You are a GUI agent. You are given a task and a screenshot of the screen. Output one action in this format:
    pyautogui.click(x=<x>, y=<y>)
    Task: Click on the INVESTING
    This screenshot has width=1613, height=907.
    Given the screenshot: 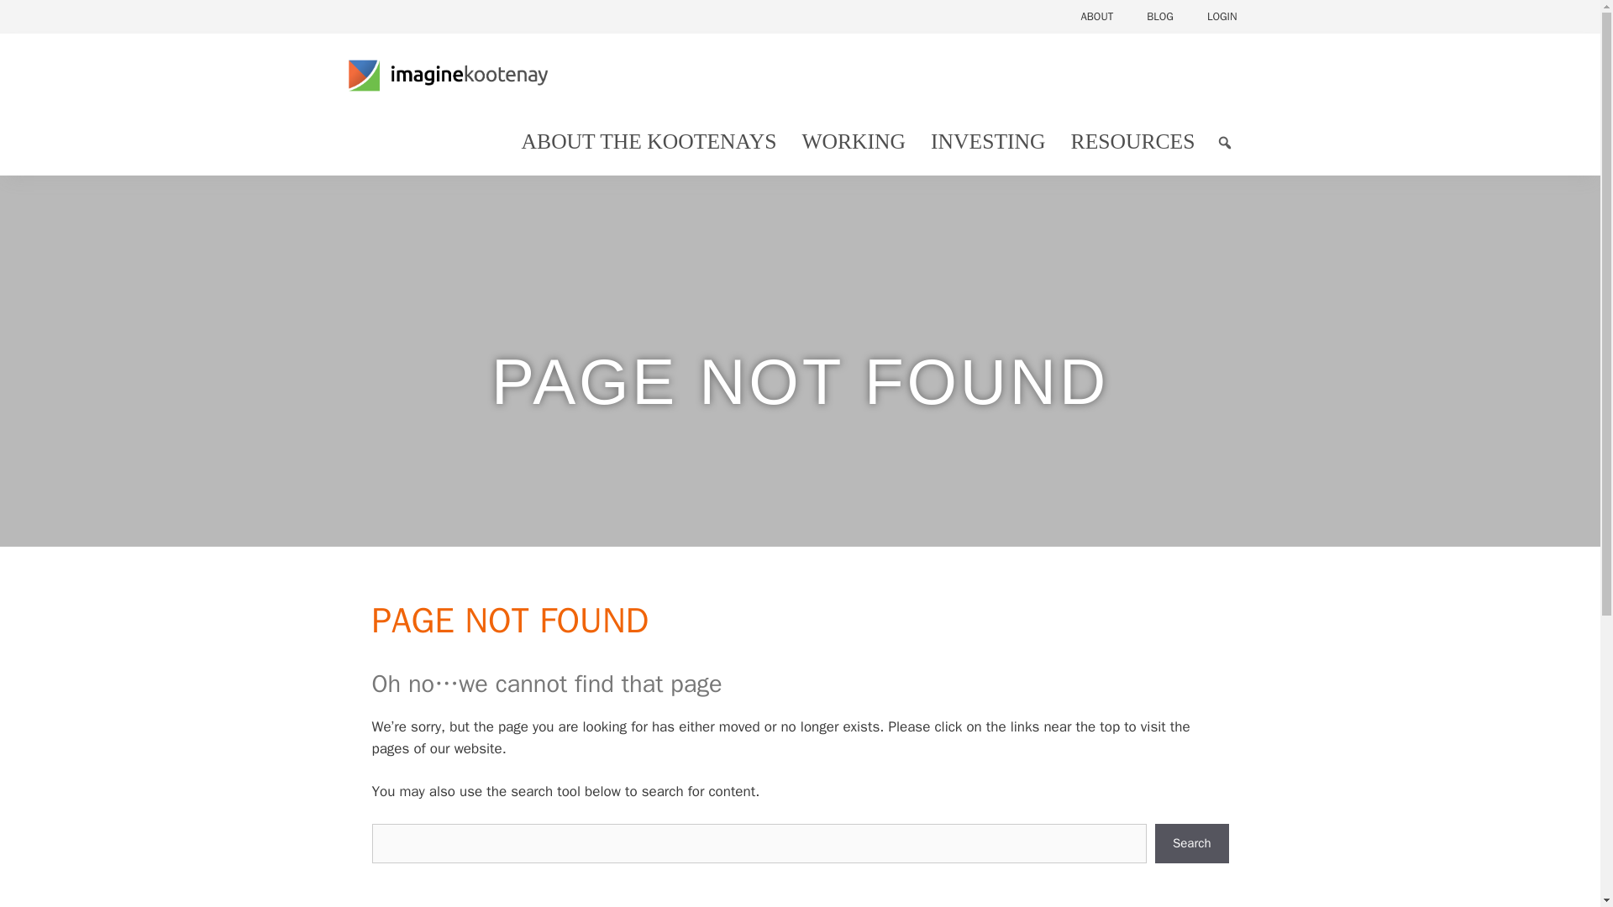 What is the action you would take?
    pyautogui.click(x=988, y=141)
    